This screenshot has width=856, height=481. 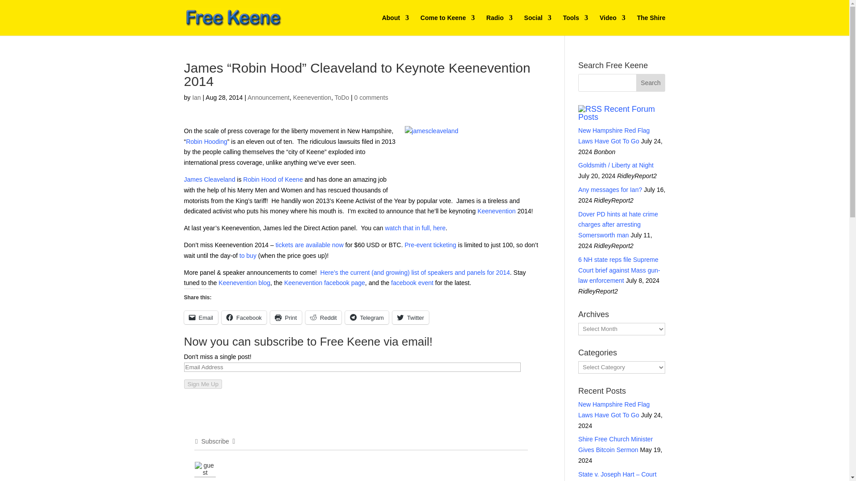 What do you see at coordinates (499, 25) in the screenshot?
I see `Radio` at bounding box center [499, 25].